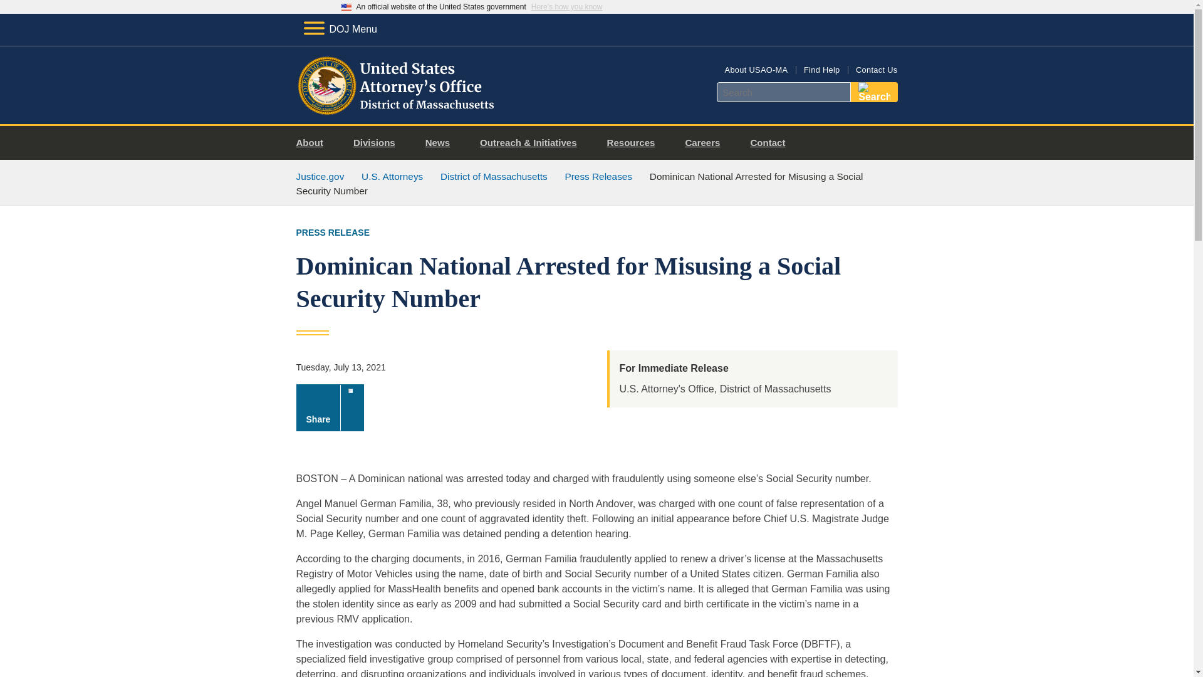 The width and height of the screenshot is (1203, 677). What do you see at coordinates (378, 143) in the screenshot?
I see `Divisions` at bounding box center [378, 143].